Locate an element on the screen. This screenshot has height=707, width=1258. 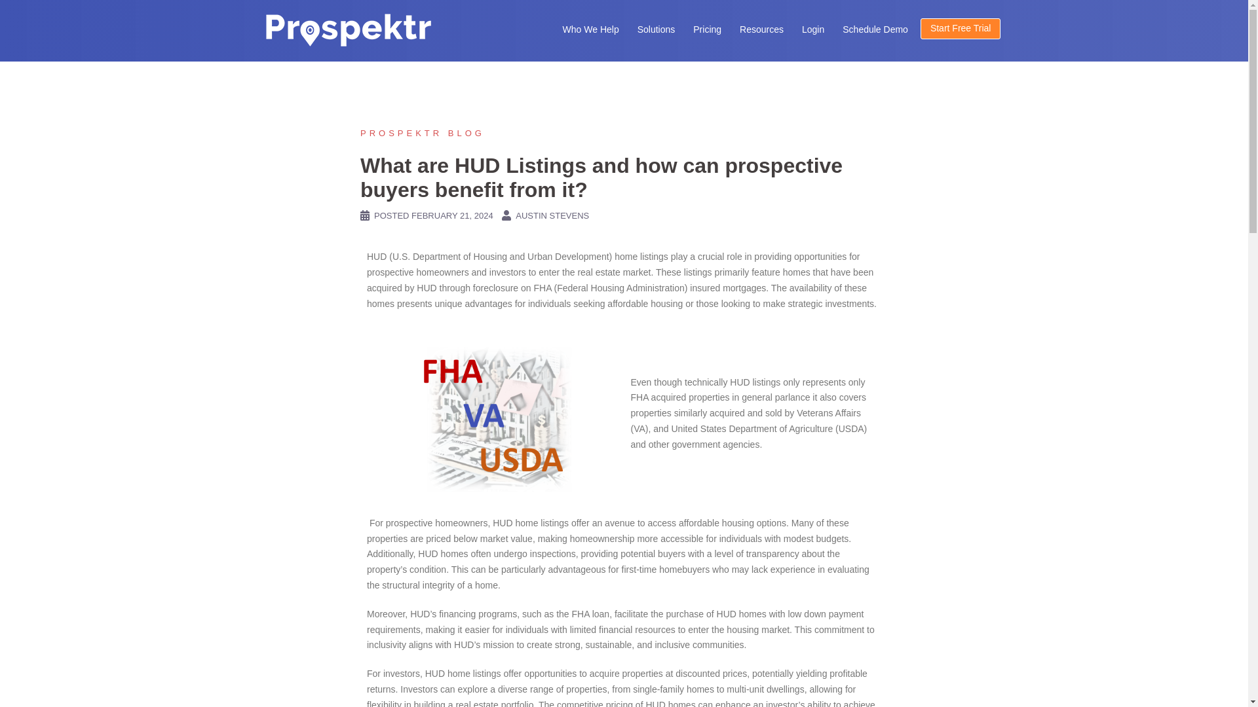
FEBRUARY 21, 2024 is located at coordinates (452, 215).